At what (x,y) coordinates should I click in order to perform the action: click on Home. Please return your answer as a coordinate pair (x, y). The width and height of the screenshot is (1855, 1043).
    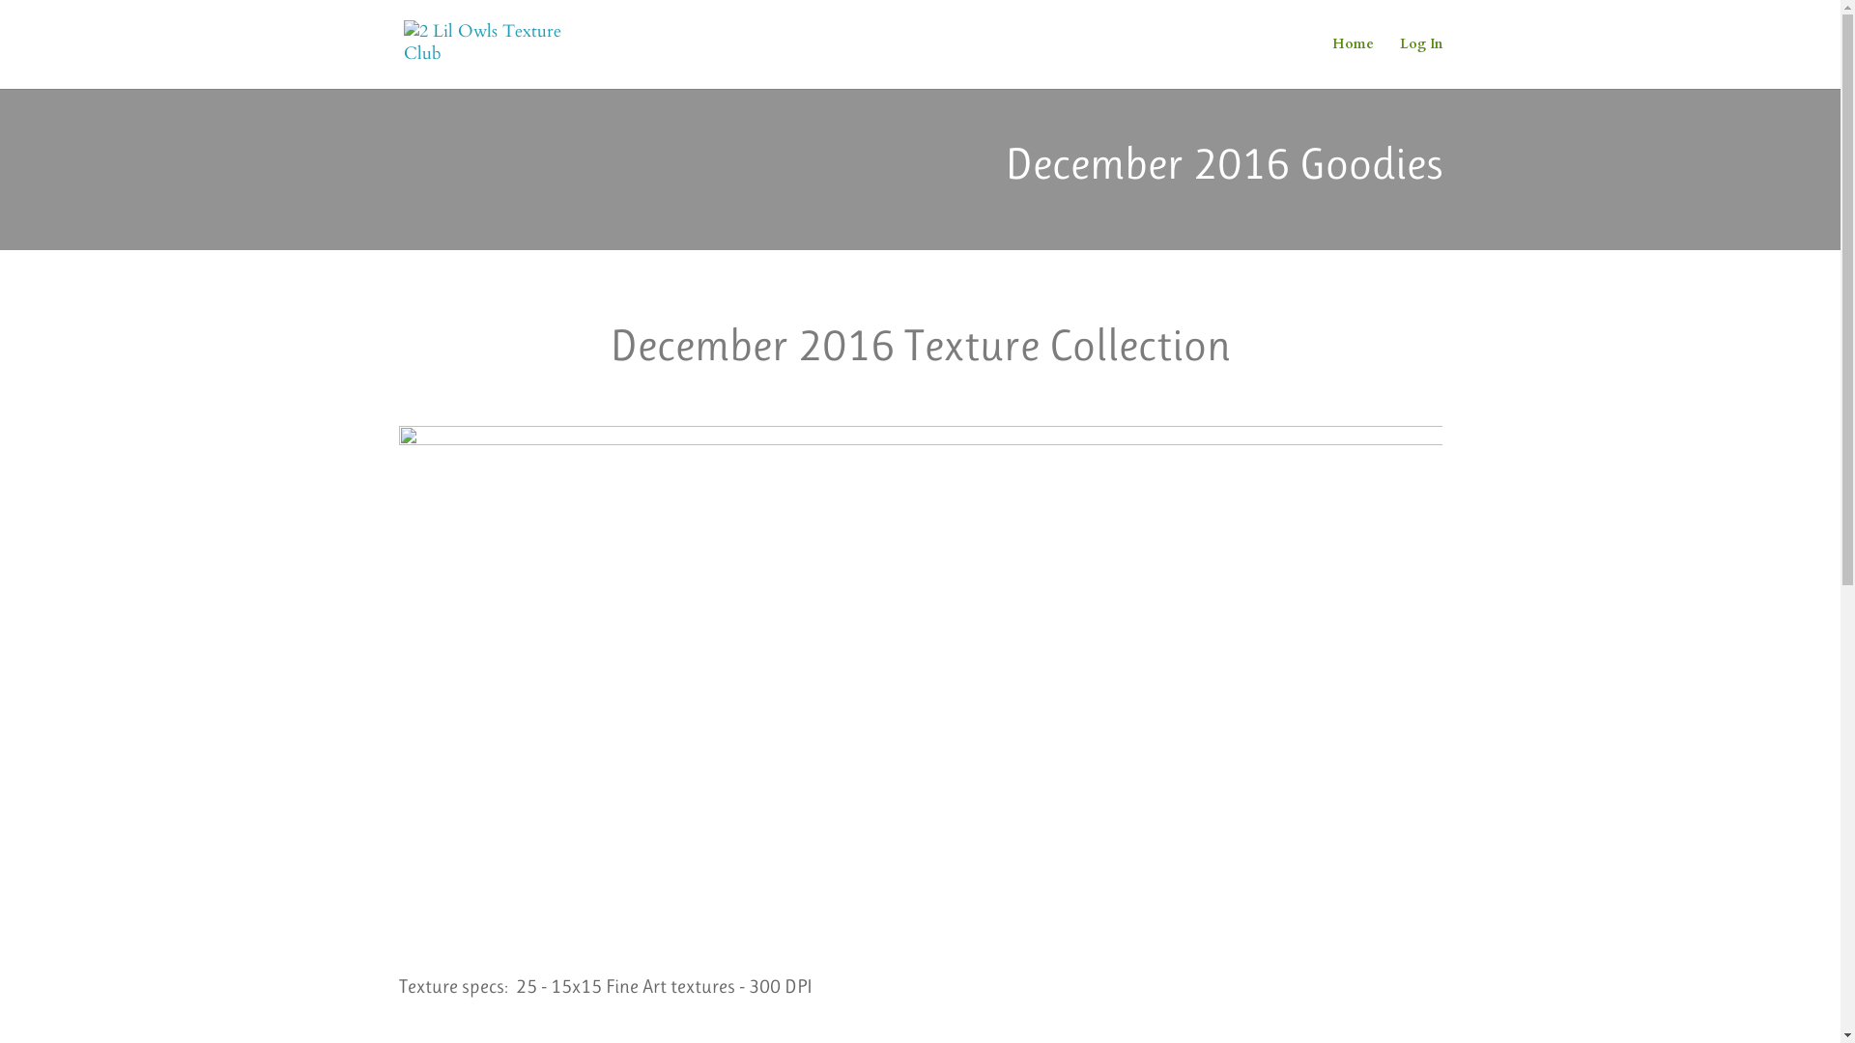
    Looking at the image, I should click on (1353, 63).